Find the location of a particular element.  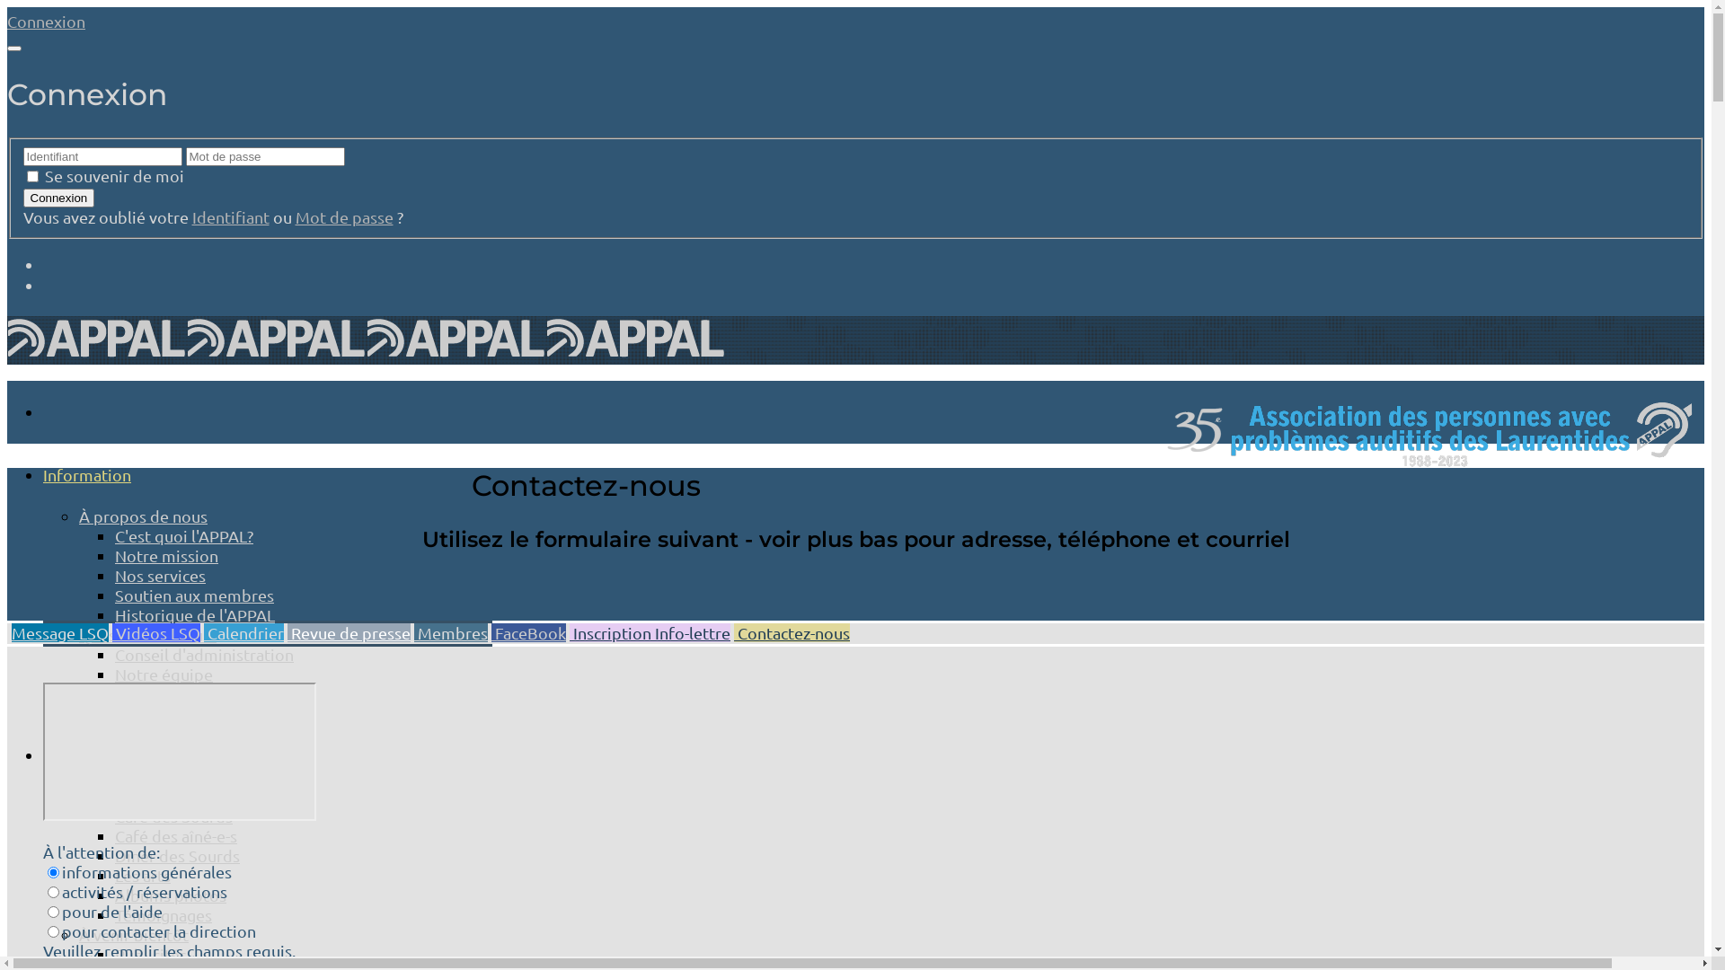

Les arts is located at coordinates (143, 875).